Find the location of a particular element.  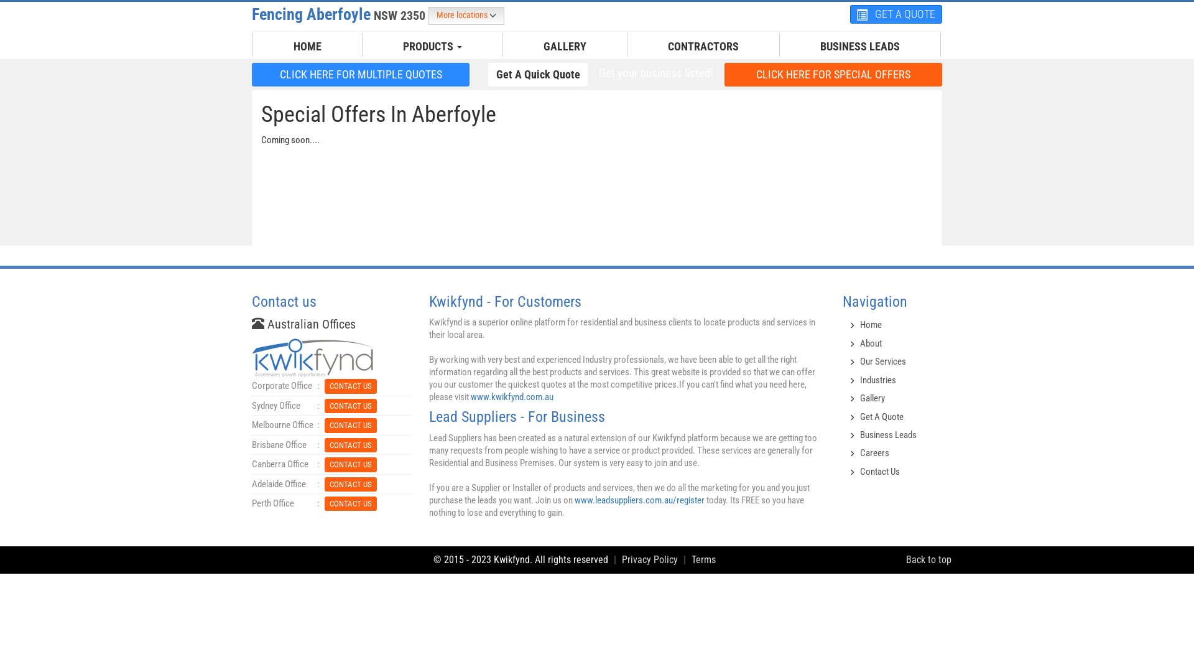

CONTACT US is located at coordinates (351, 464).